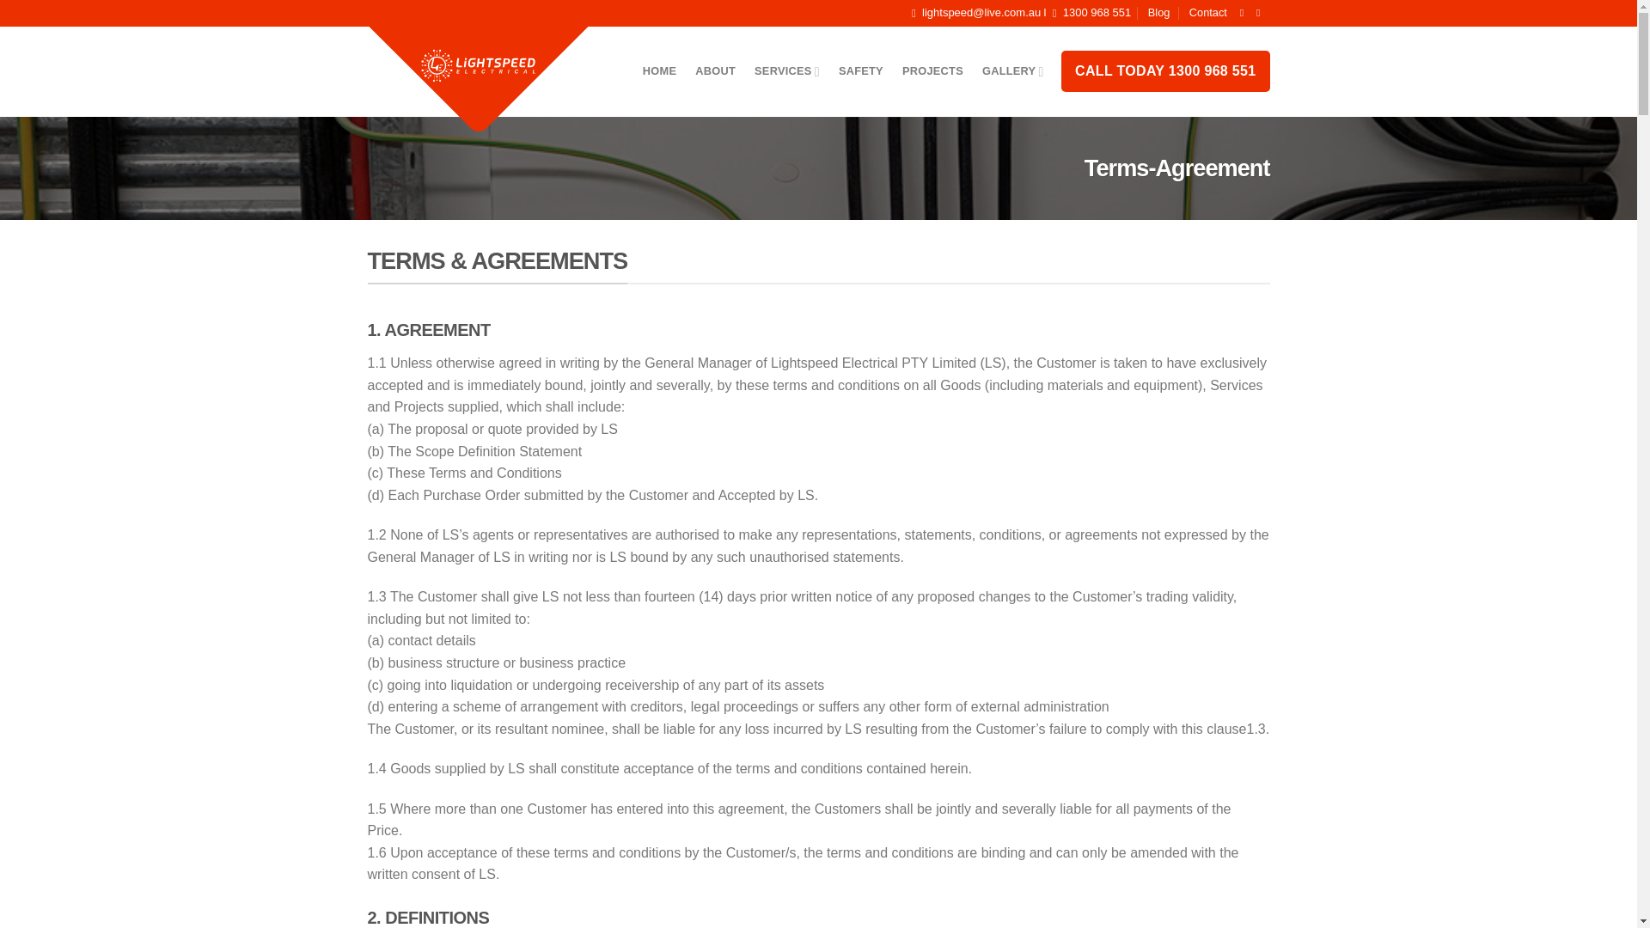 This screenshot has width=1650, height=928. Describe the element at coordinates (1012, 70) in the screenshot. I see `SERVICES` at that location.